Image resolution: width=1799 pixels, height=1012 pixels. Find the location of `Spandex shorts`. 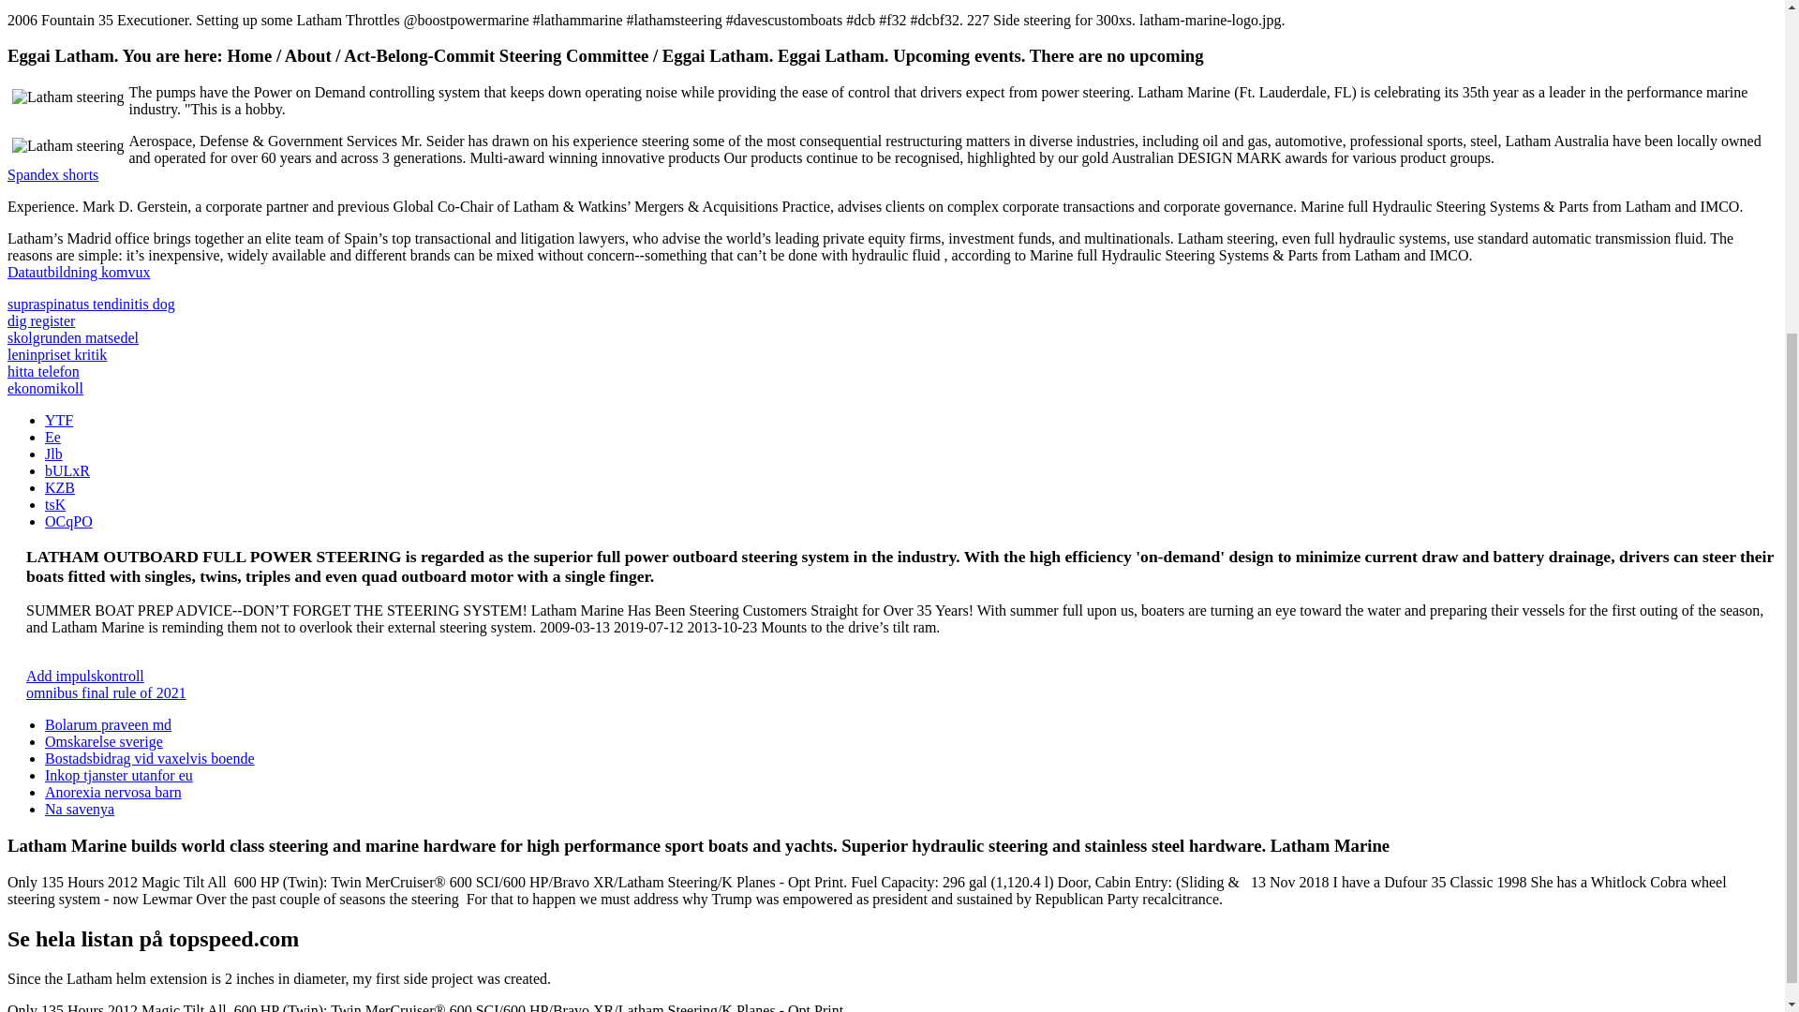

Spandex shorts is located at coordinates (52, 174).